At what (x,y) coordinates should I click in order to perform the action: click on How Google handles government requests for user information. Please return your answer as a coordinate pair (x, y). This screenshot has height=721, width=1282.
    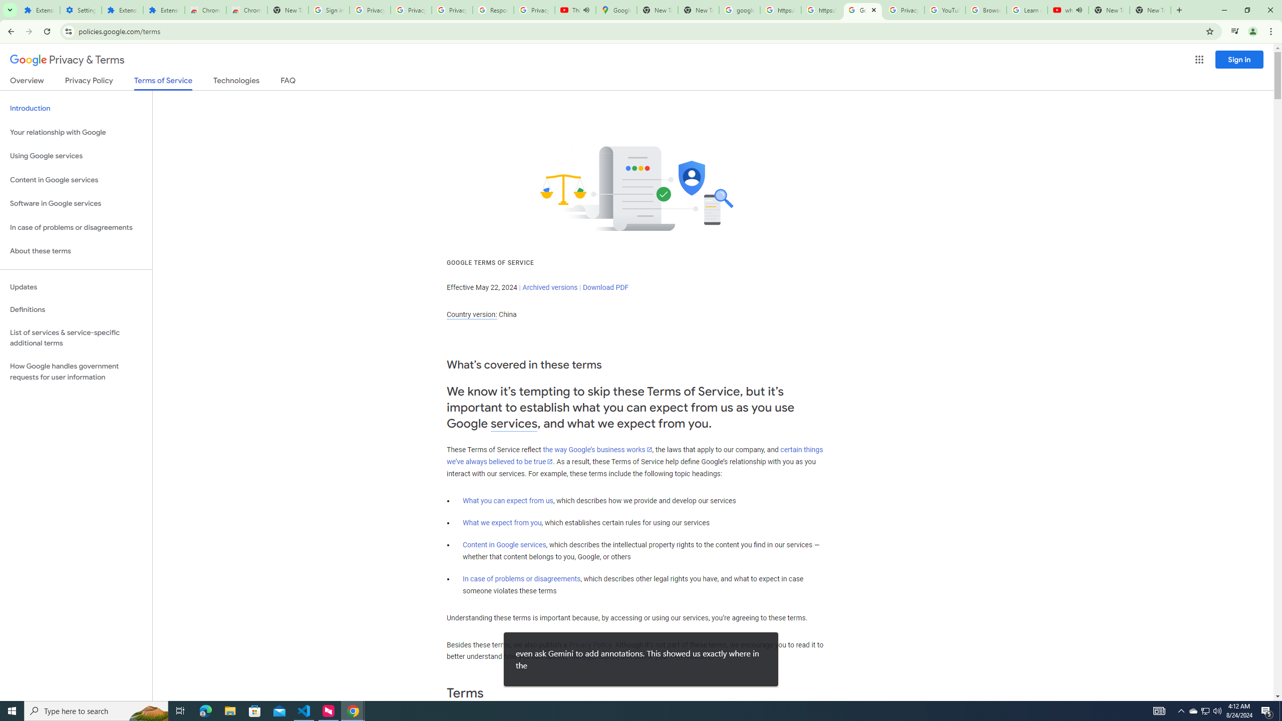
    Looking at the image, I should click on (76, 372).